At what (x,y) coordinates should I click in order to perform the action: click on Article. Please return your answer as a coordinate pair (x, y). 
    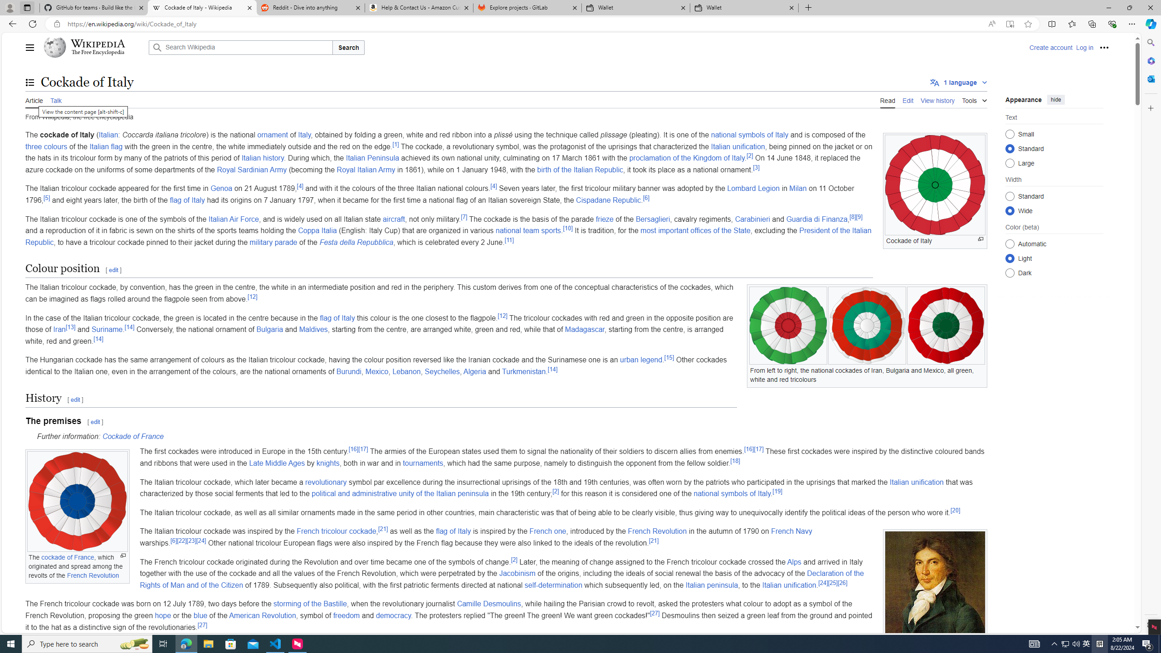
    Looking at the image, I should click on (34, 100).